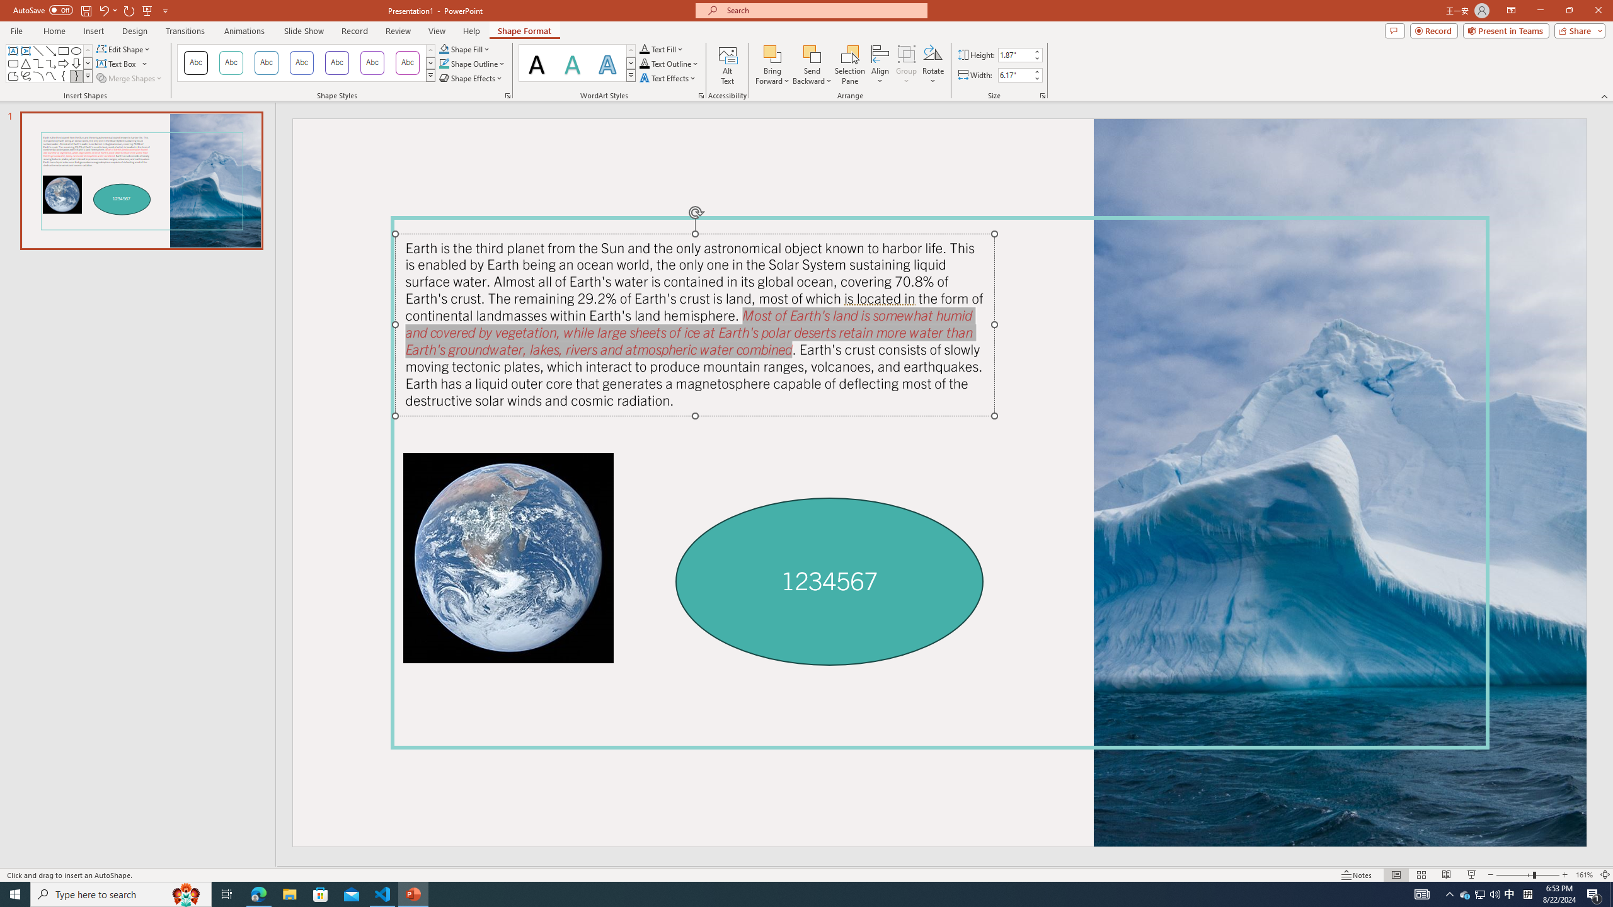 The width and height of the screenshot is (1613, 907). I want to click on Send Backward, so click(813, 54).